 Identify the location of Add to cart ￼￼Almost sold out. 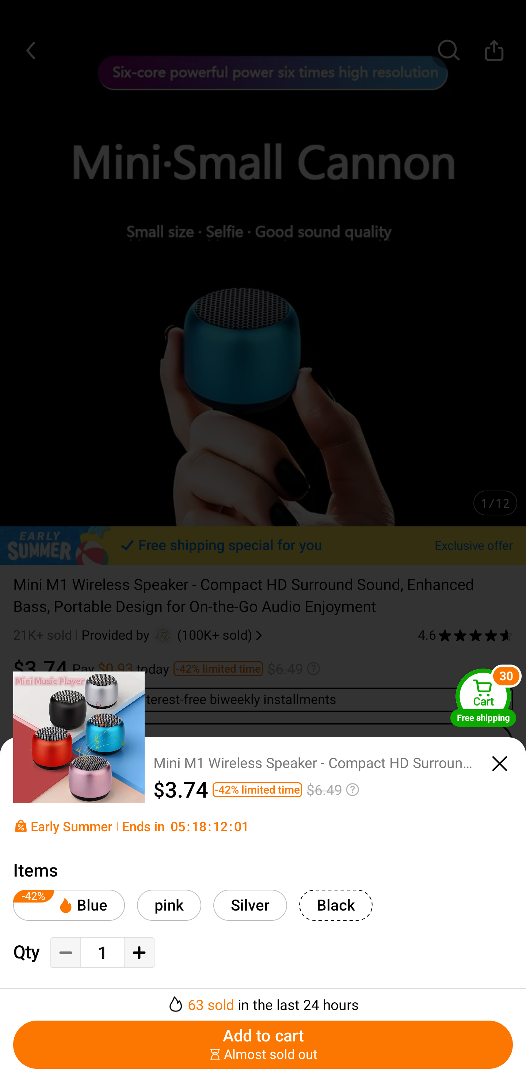
(263, 1045).